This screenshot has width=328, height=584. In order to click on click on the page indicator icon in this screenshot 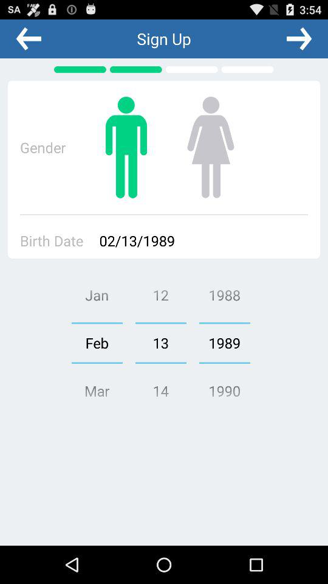, I will do `click(80, 69)`.